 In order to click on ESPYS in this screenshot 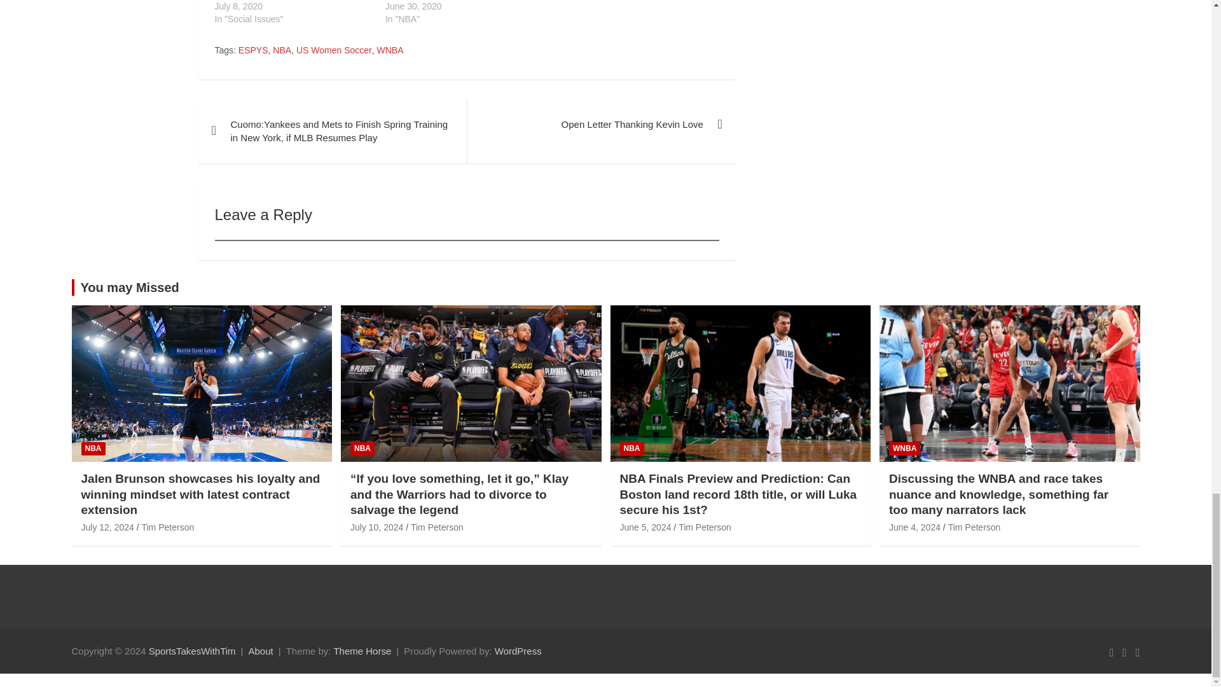, I will do `click(253, 51)`.